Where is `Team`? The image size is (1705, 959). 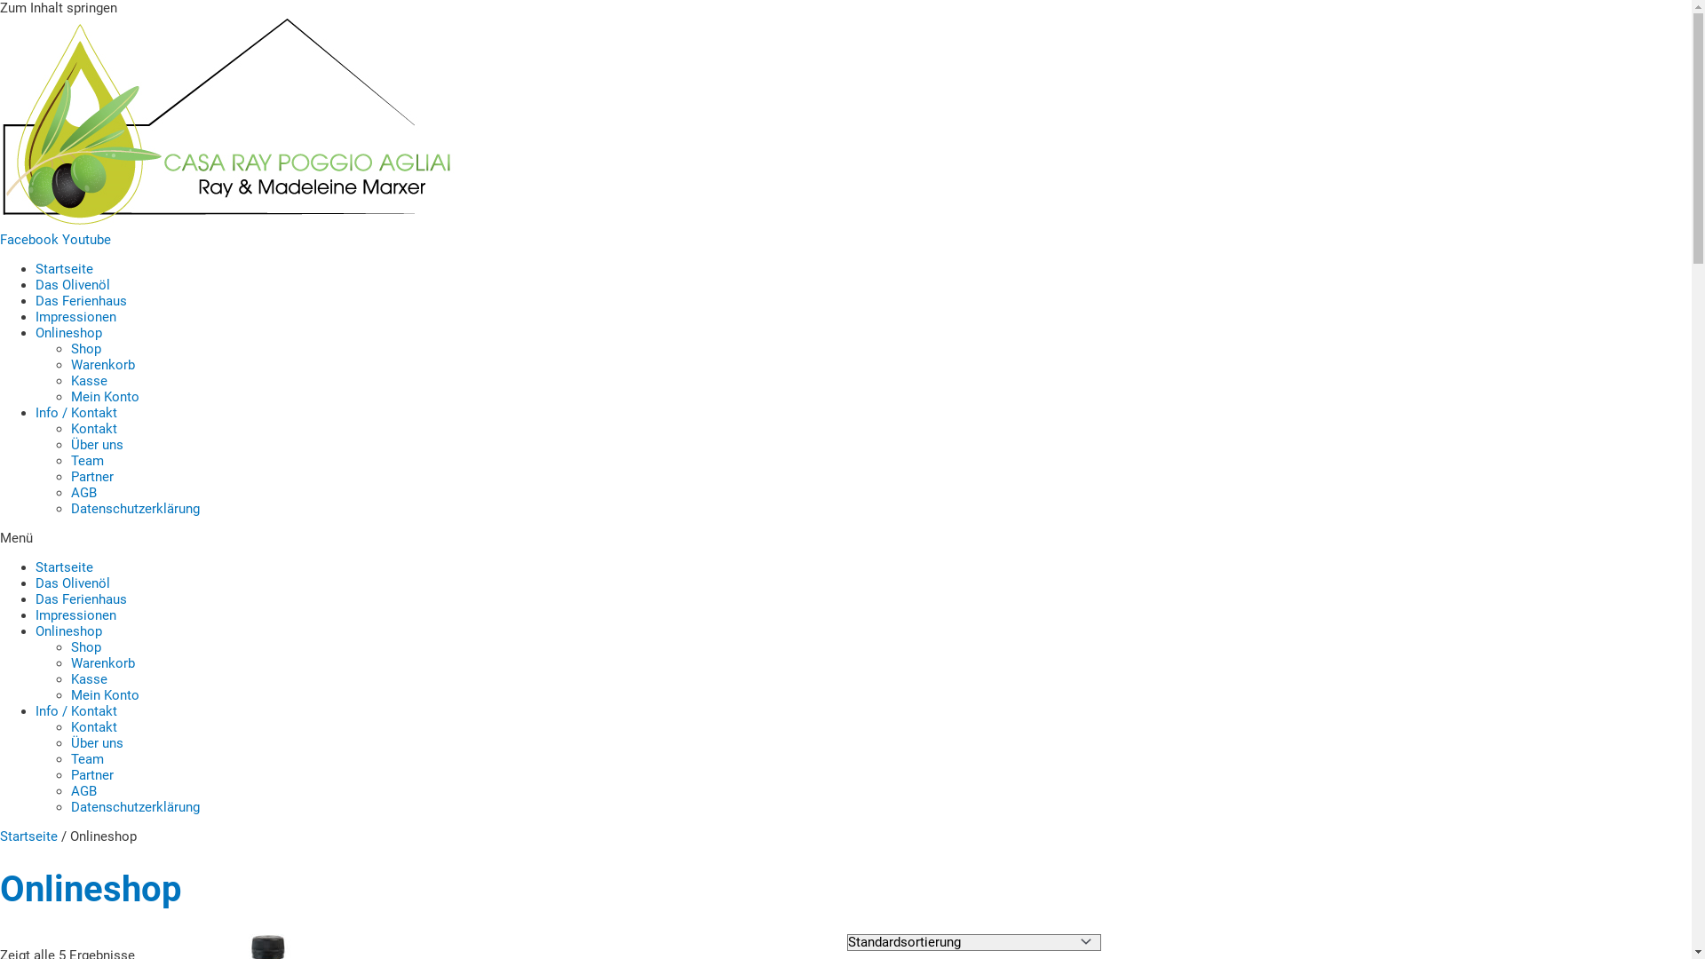
Team is located at coordinates (87, 759).